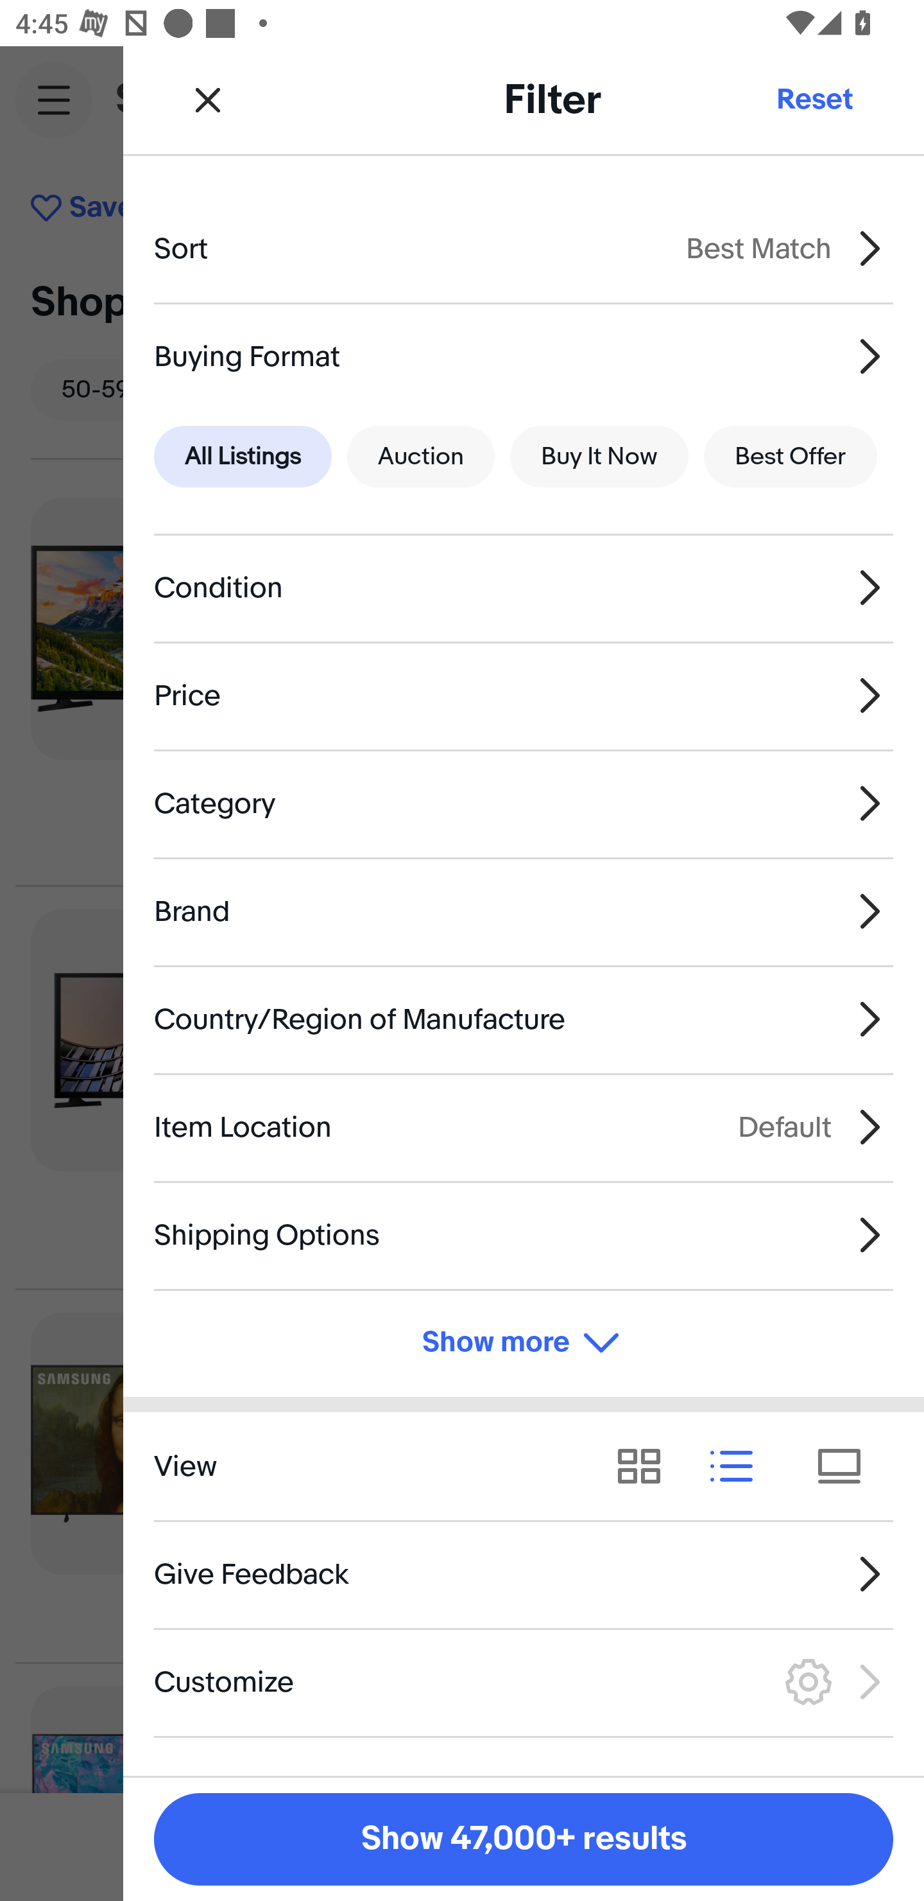  What do you see at coordinates (524, 696) in the screenshot?
I see `Price` at bounding box center [524, 696].